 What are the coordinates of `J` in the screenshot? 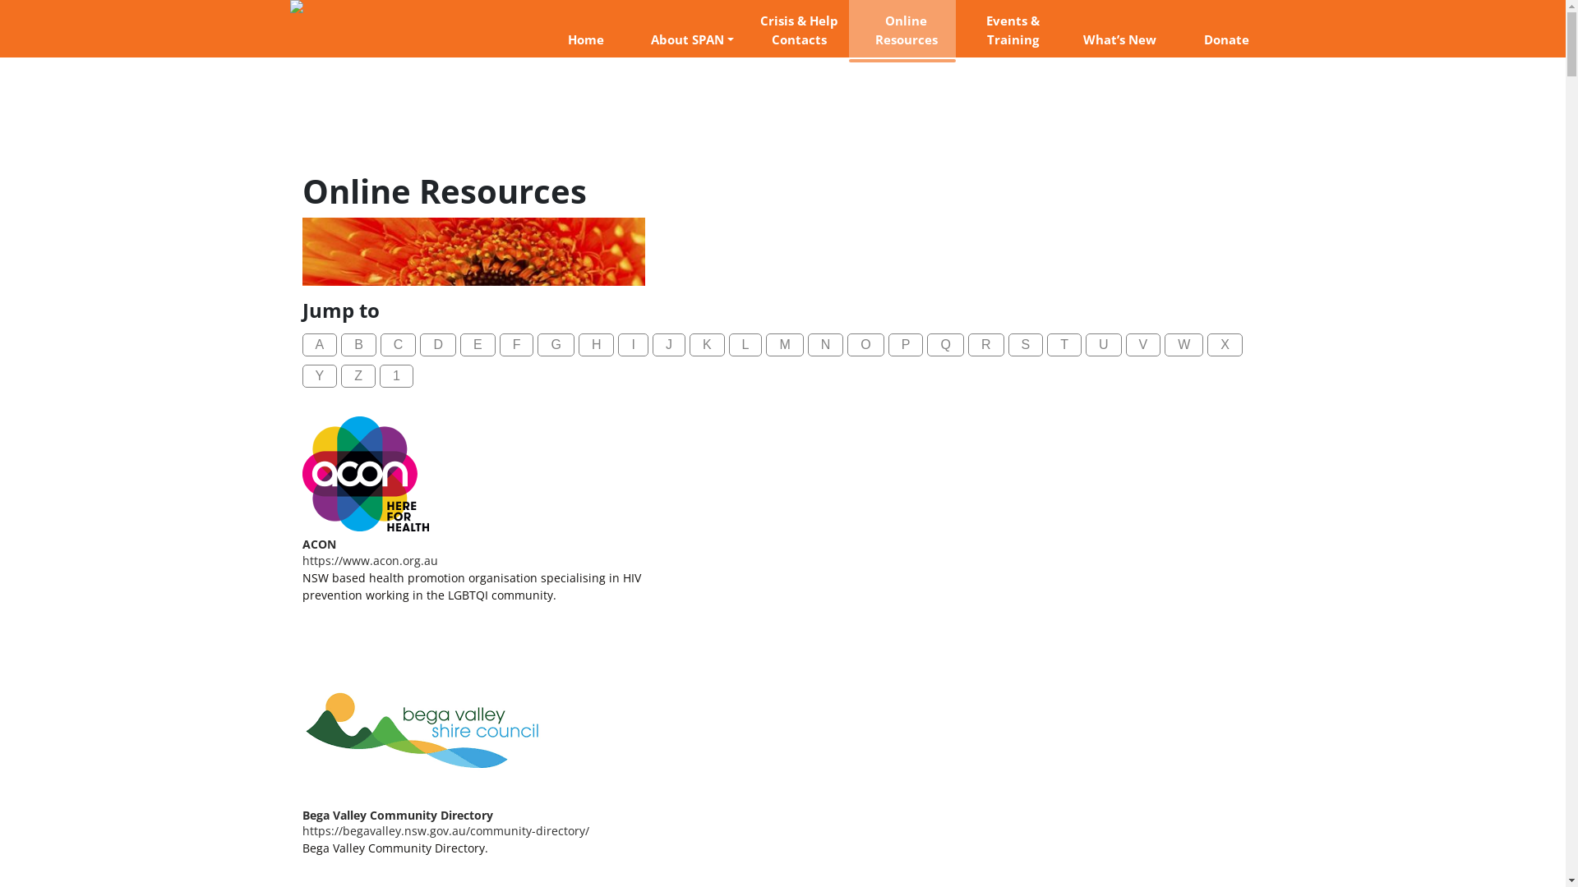 It's located at (669, 345).